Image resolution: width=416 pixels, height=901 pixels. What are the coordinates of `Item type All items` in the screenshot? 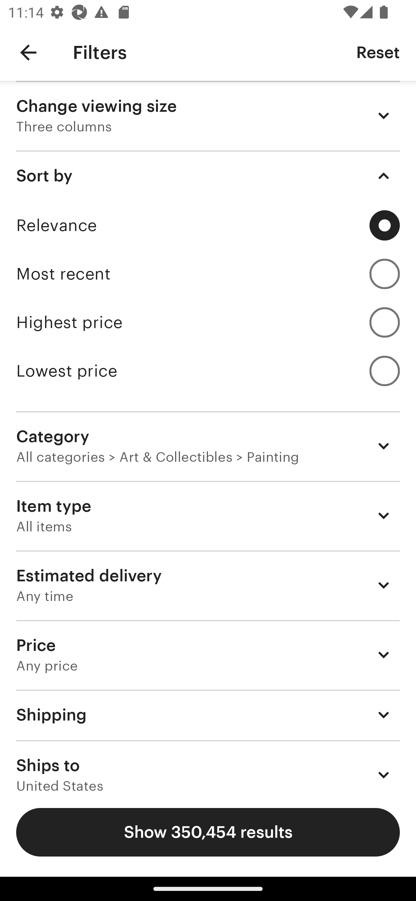 It's located at (208, 516).